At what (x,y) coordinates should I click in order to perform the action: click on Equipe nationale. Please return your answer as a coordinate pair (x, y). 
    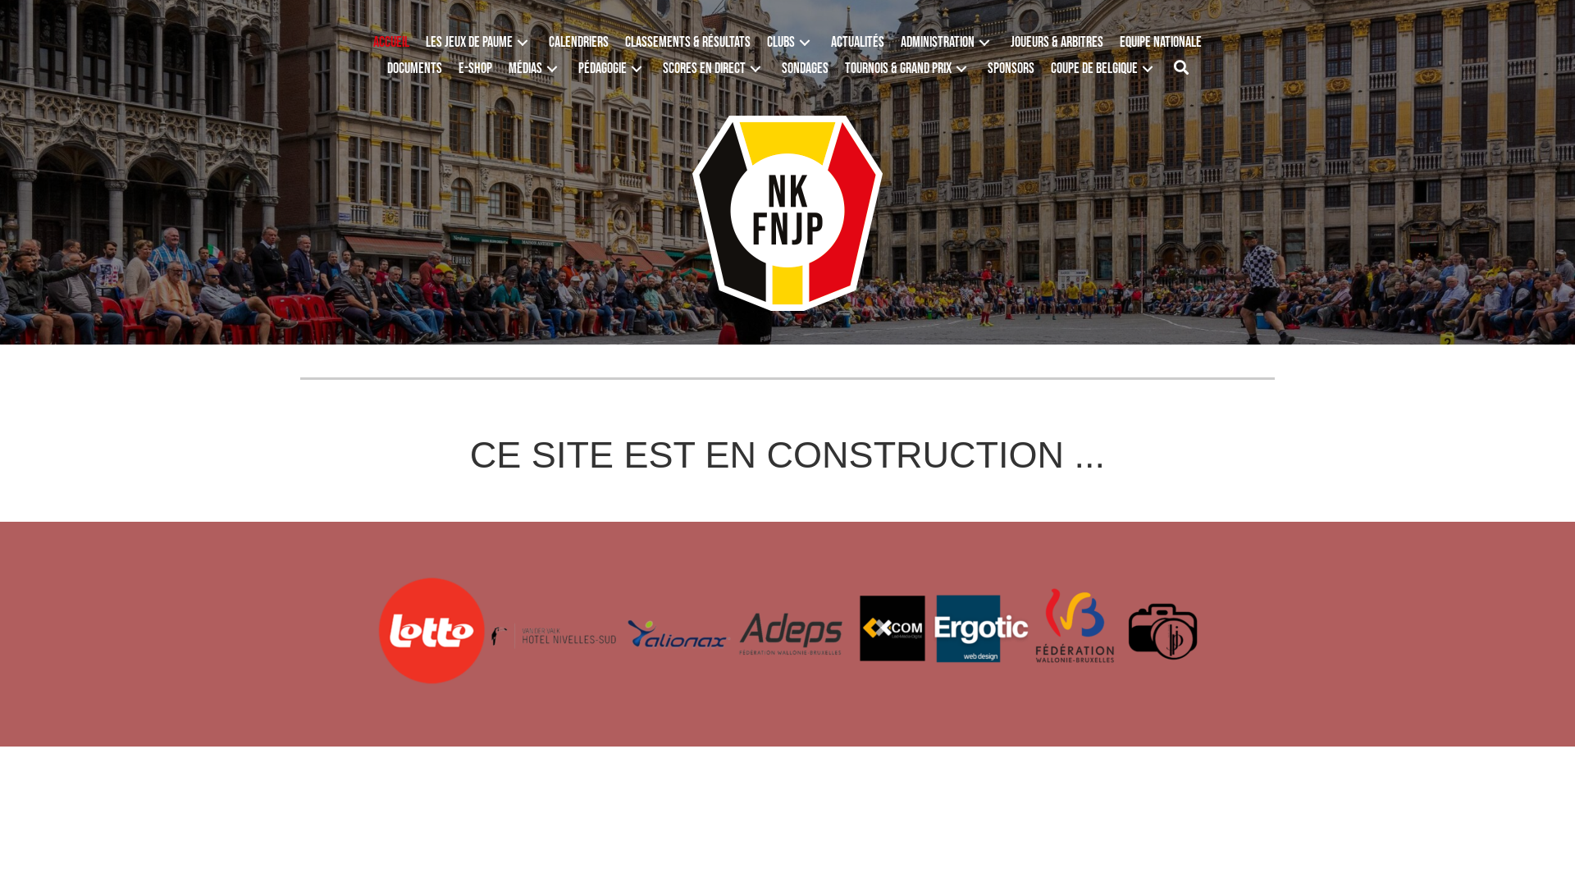
    Looking at the image, I should click on (1161, 43).